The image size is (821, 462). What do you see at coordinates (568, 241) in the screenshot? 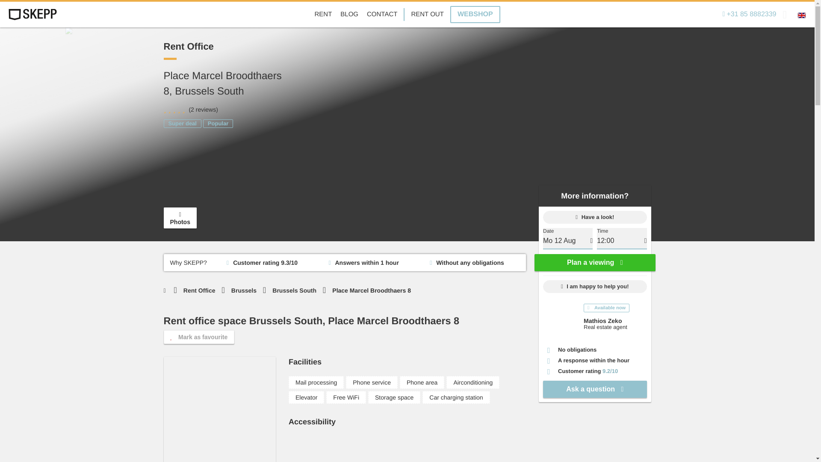
I see `Mo 12 Aug` at bounding box center [568, 241].